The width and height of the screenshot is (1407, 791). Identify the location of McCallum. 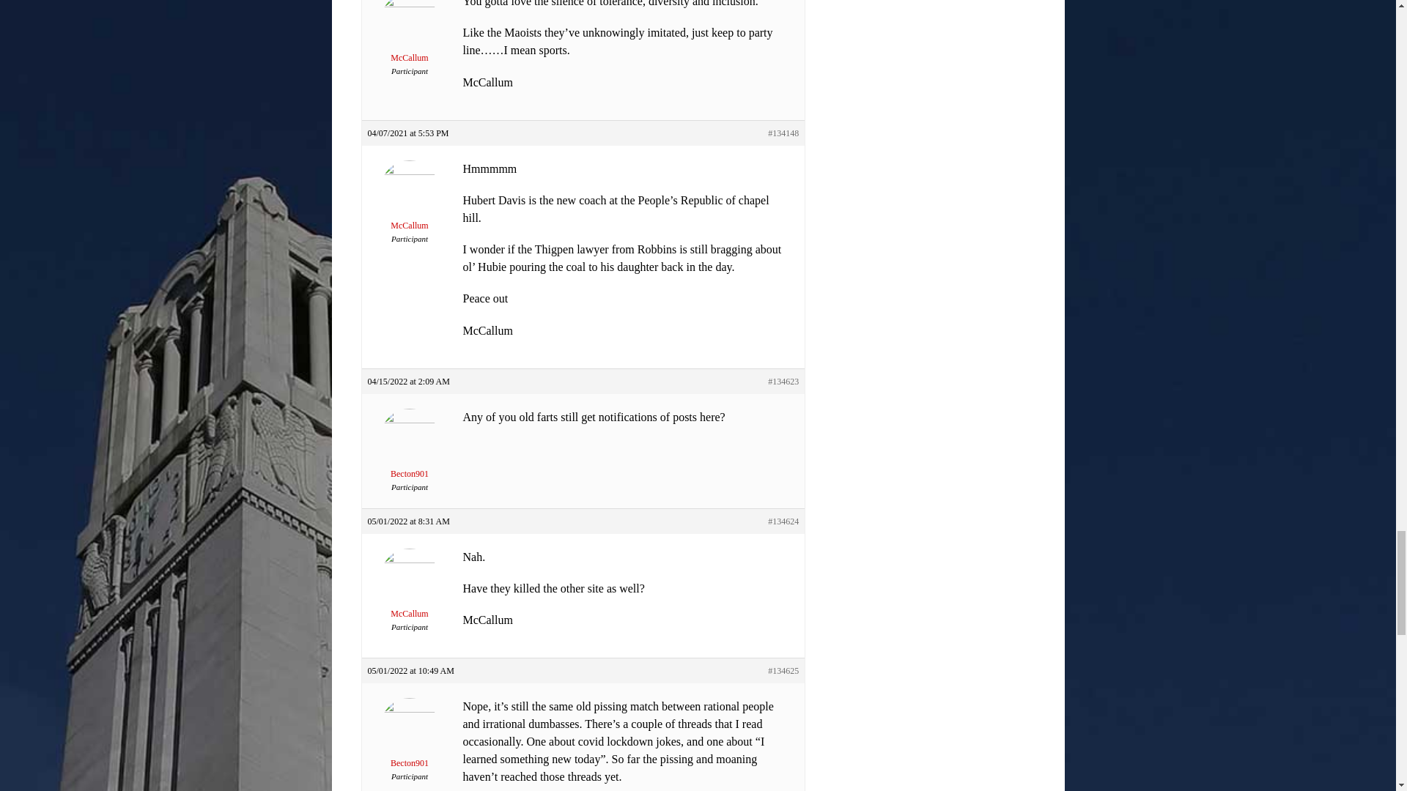
(409, 38).